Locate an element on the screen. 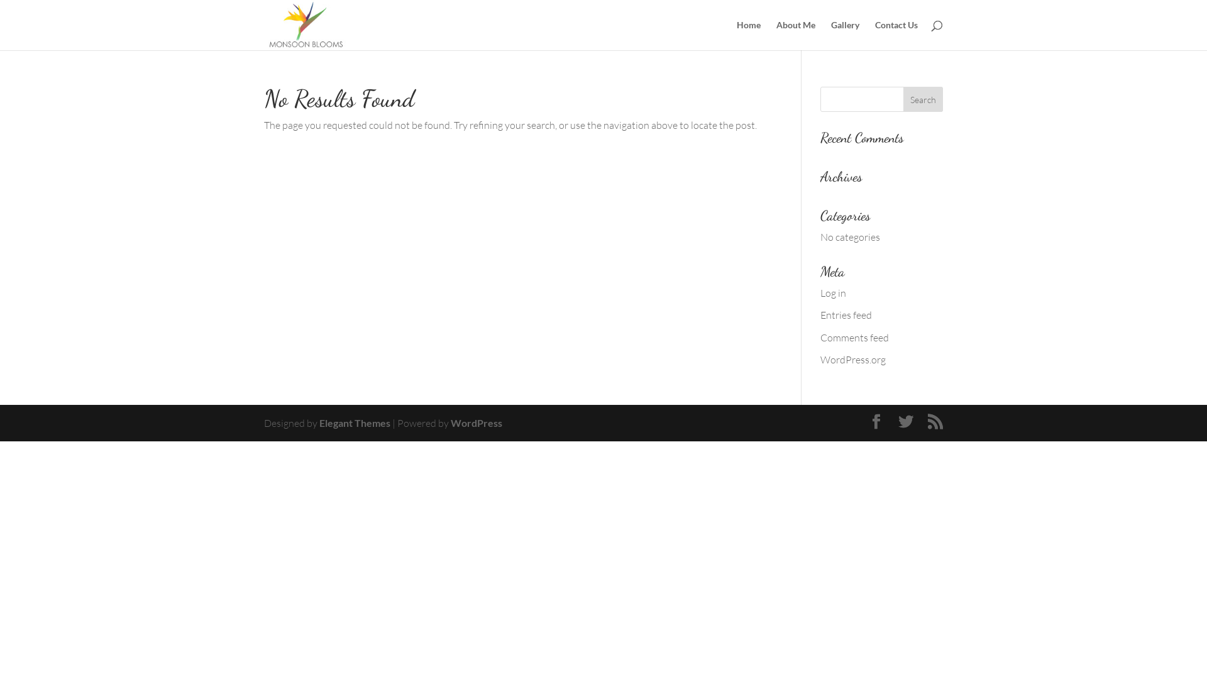  Home is located at coordinates (749, 35).